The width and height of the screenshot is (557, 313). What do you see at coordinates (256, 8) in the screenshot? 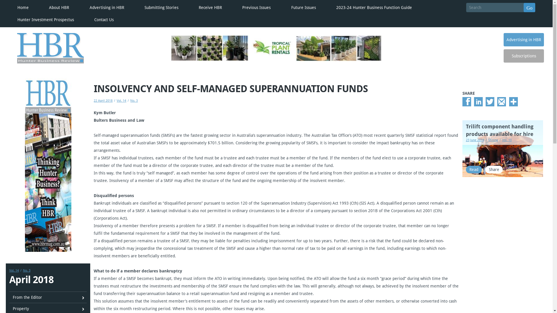
I see `Previous Issues` at bounding box center [256, 8].